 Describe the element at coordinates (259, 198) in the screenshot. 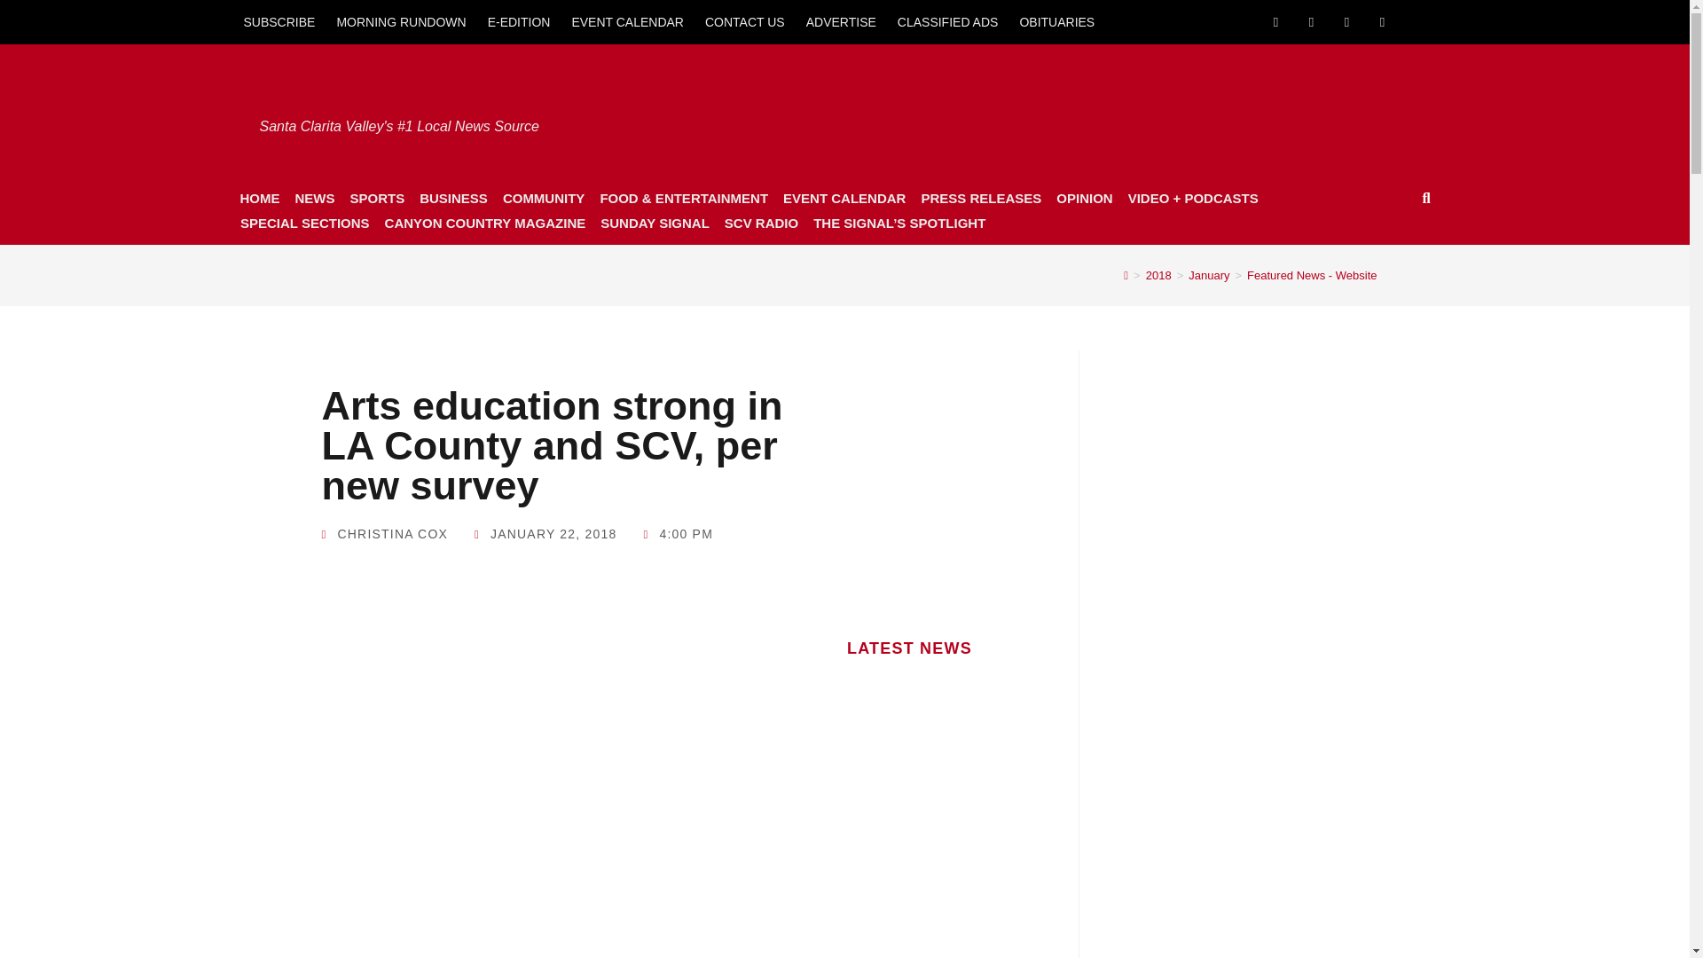

I see `HOME` at that location.